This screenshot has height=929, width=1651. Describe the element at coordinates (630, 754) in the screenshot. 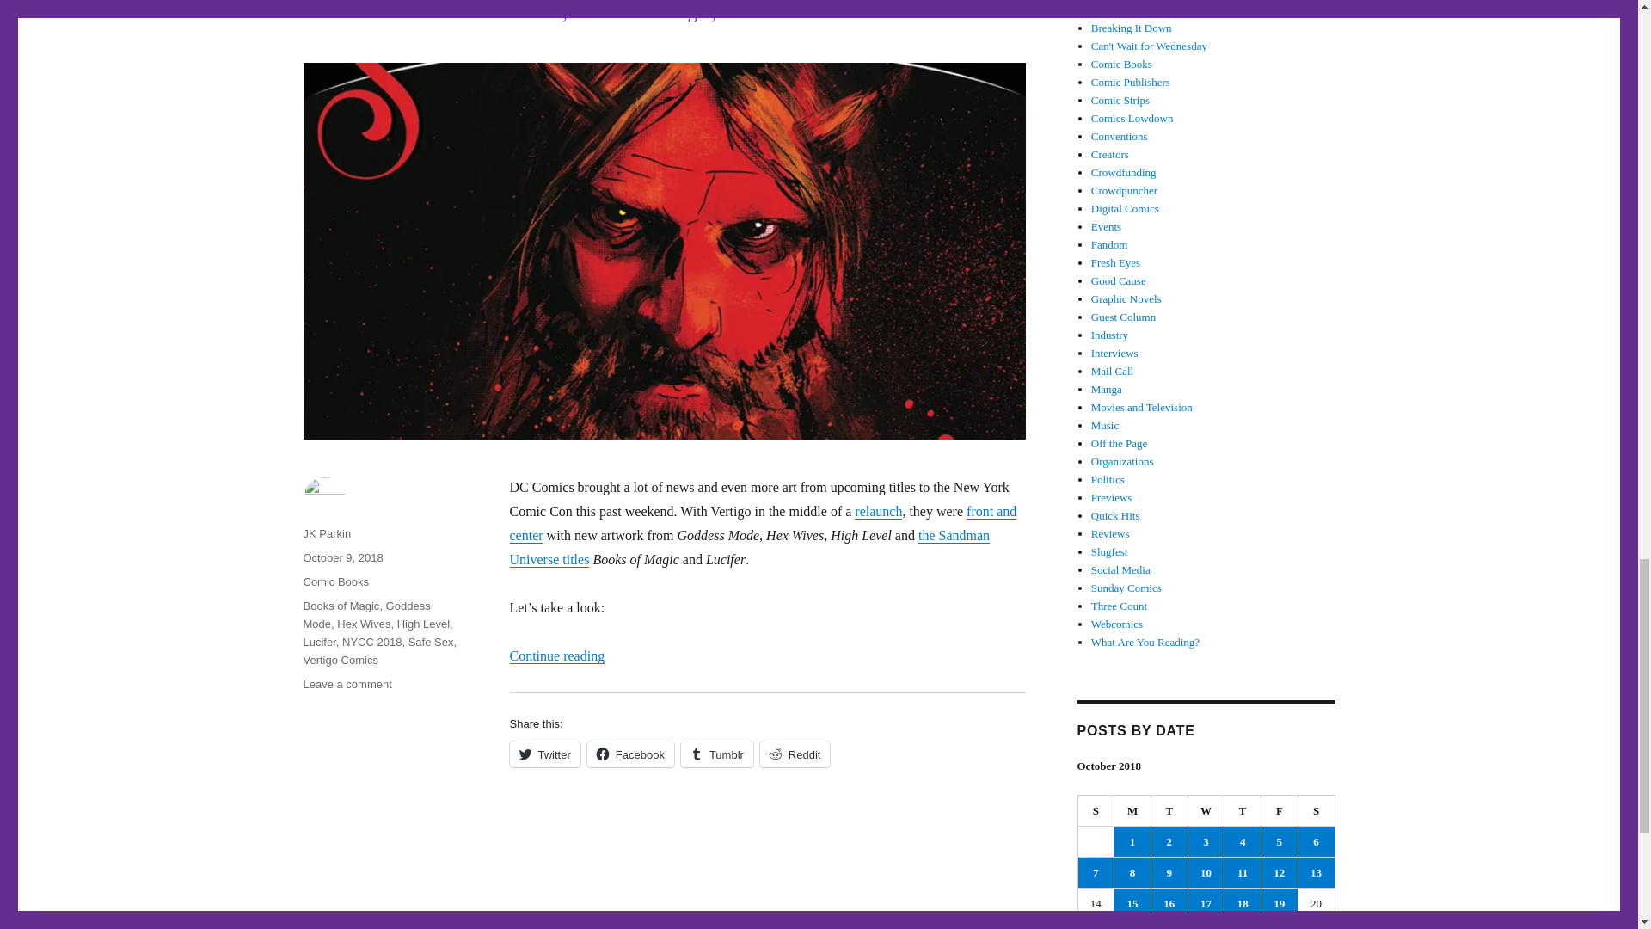

I see `Facebook` at that location.